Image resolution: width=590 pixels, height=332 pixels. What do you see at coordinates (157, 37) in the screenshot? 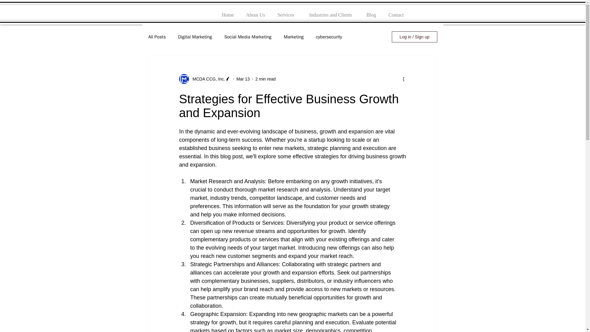
I see `All Posts` at bounding box center [157, 37].